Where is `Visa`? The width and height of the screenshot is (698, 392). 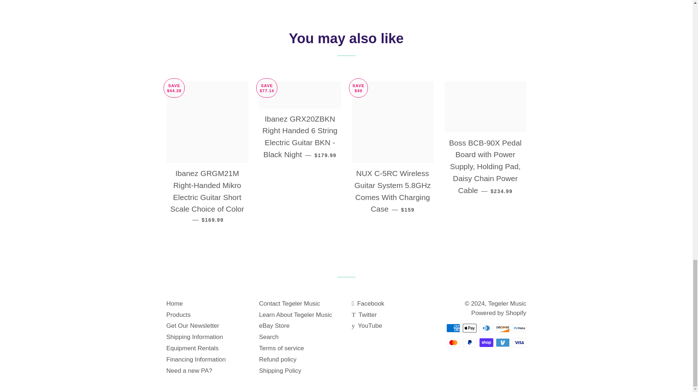 Visa is located at coordinates (519, 343).